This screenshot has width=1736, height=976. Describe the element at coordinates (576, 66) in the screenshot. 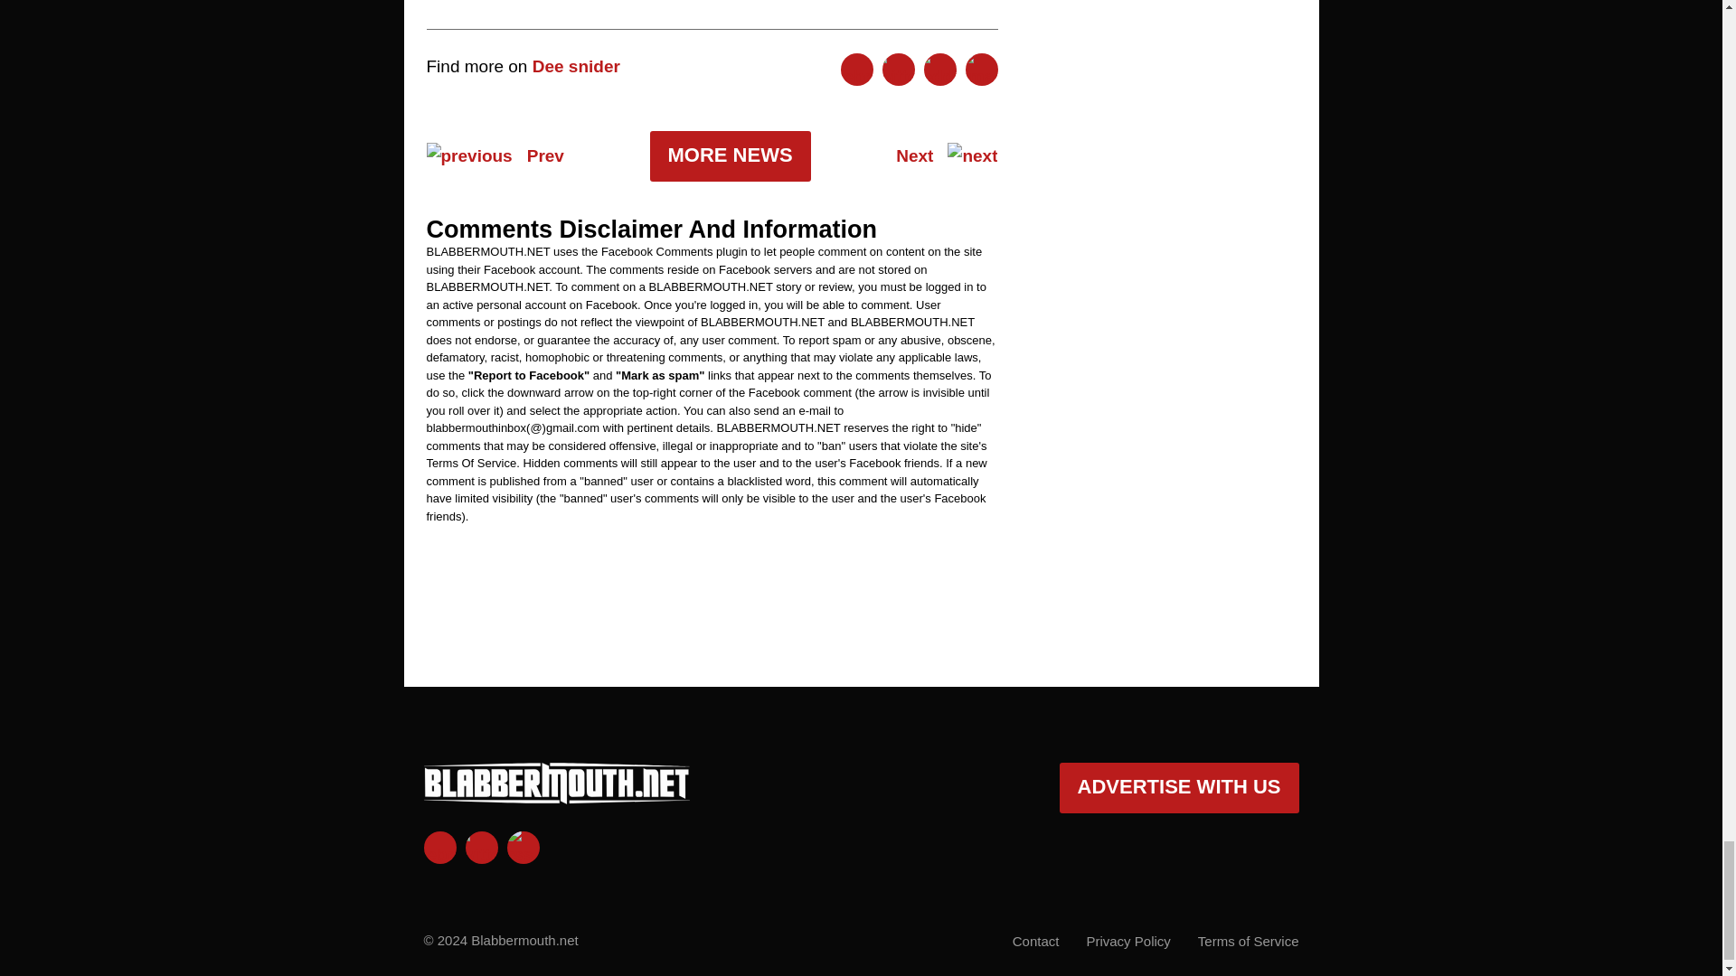

I see `Dee snider` at that location.